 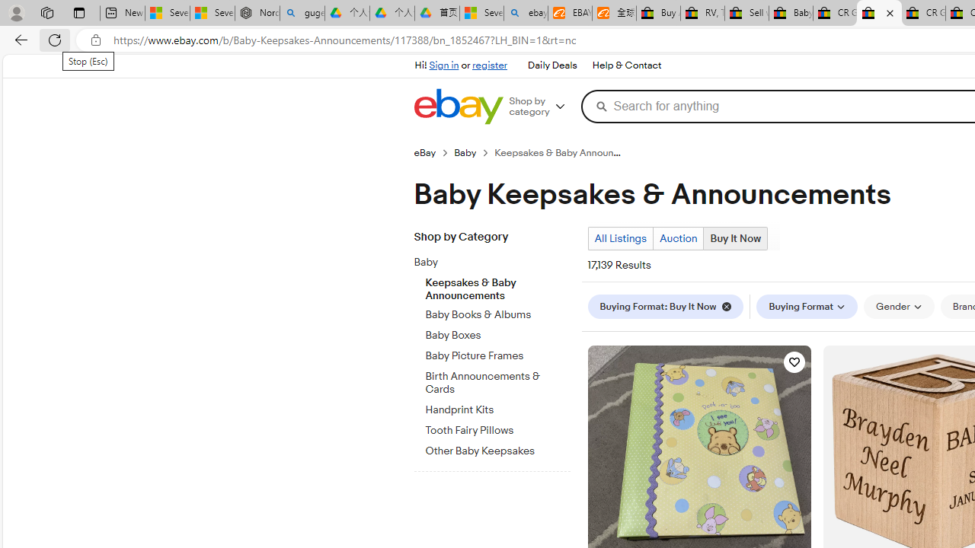 I want to click on Gender, so click(x=899, y=306).